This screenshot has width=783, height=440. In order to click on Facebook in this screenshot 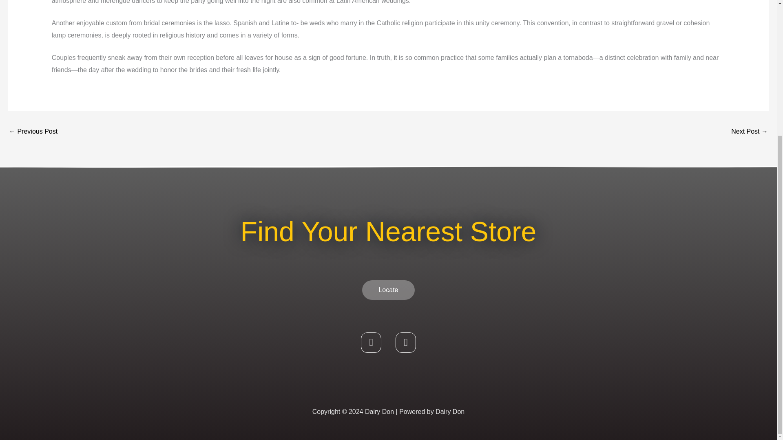, I will do `click(371, 343)`.